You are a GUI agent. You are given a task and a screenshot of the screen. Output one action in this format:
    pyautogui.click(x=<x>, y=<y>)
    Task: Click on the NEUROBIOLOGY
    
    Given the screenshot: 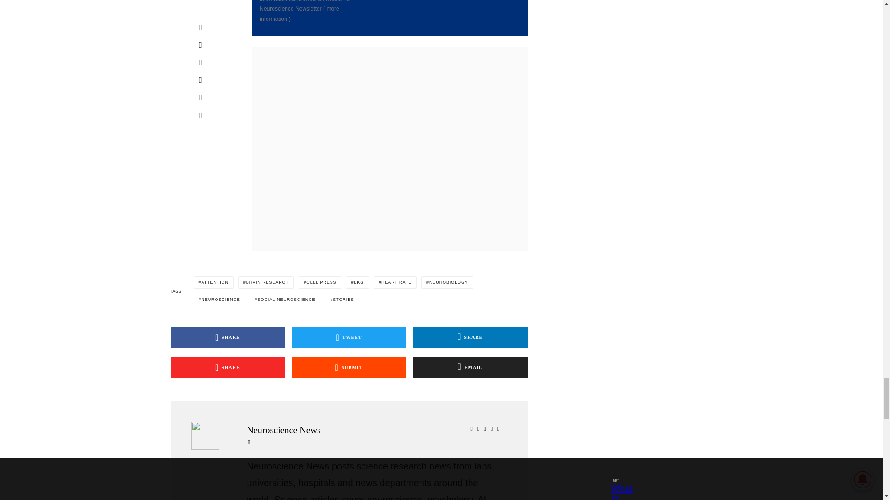 What is the action you would take?
    pyautogui.click(x=447, y=282)
    